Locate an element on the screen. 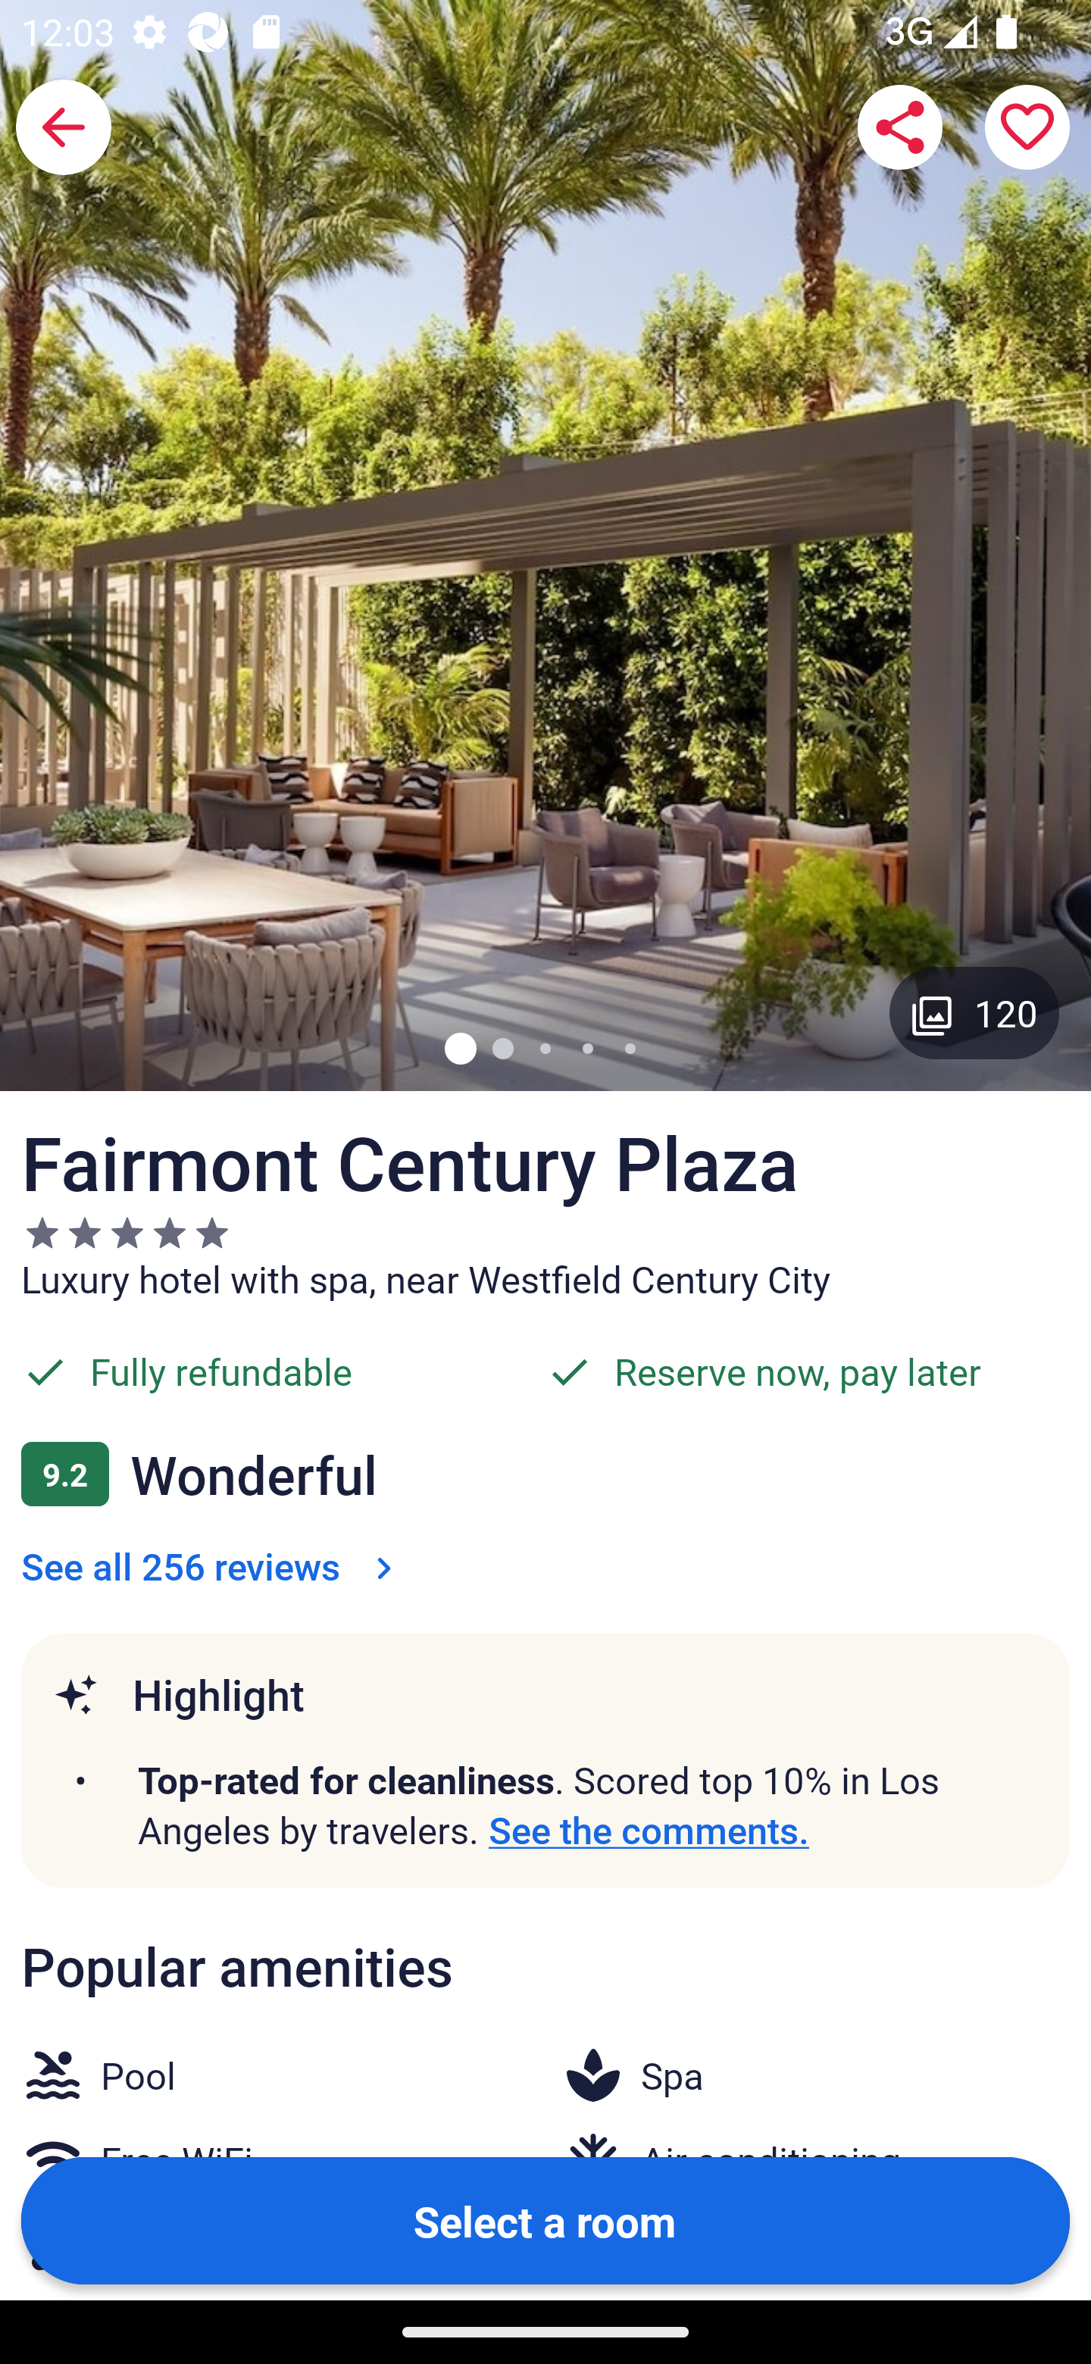  Share Fairmont Century Plaza is located at coordinates (900, 127).